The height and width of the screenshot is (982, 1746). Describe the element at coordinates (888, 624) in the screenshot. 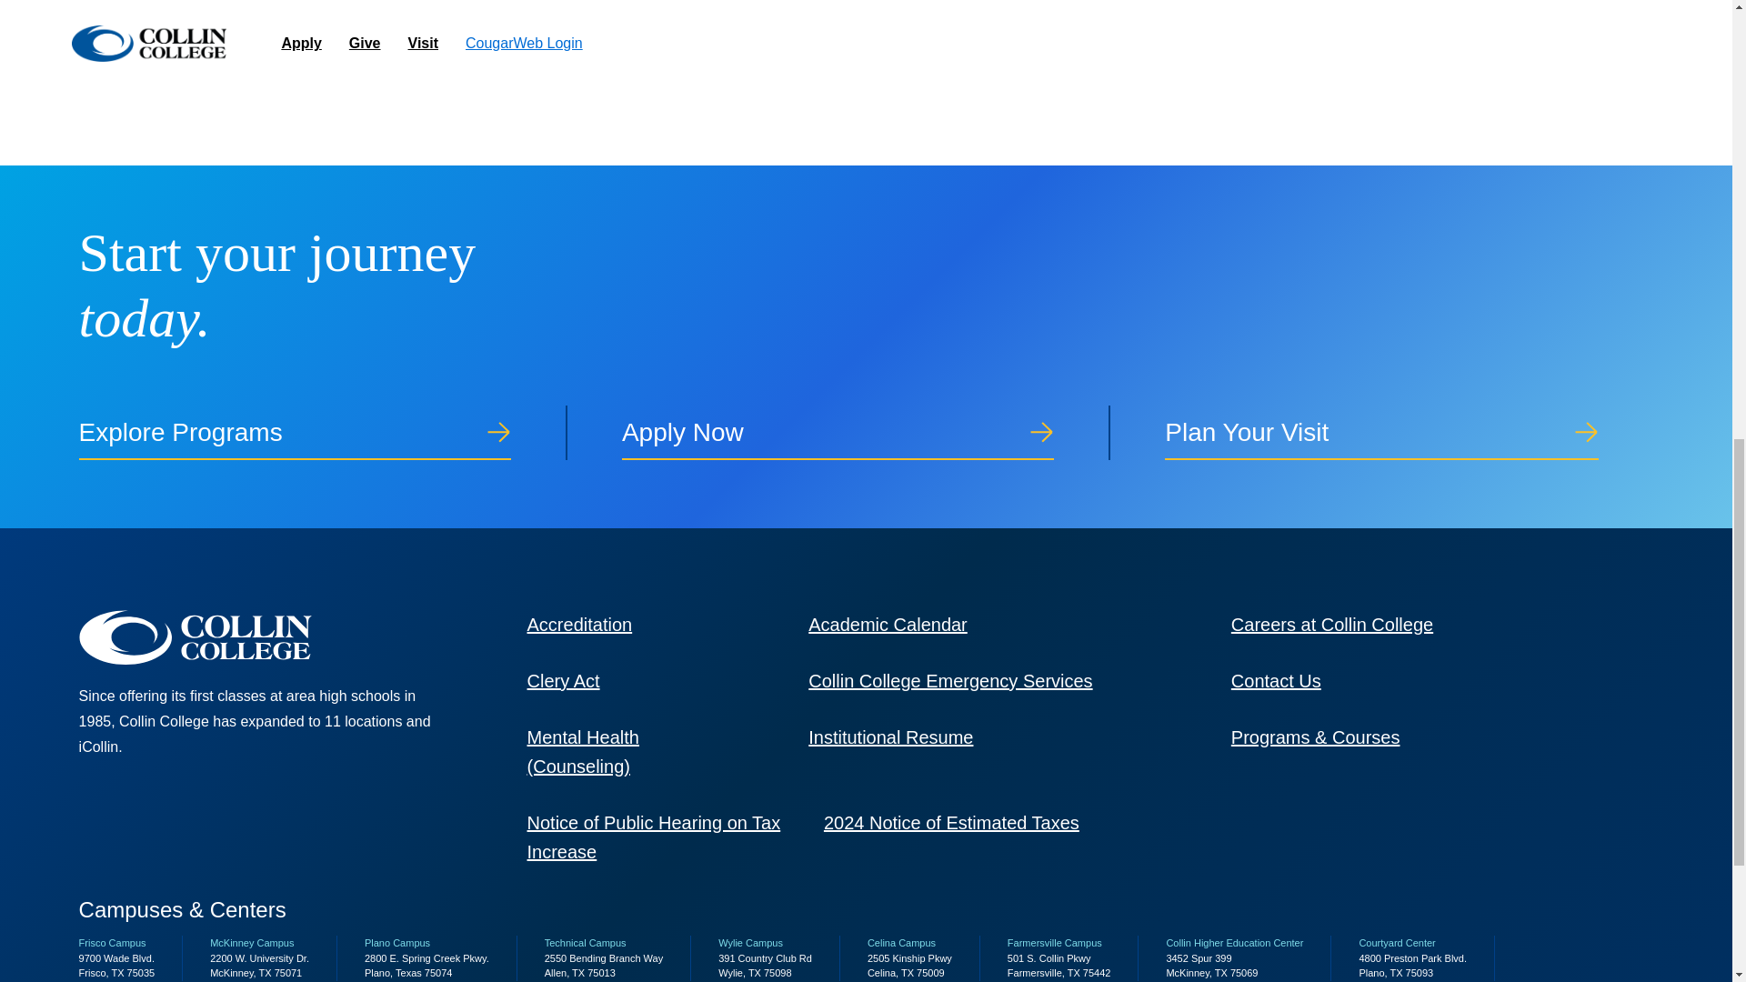

I see `Academic Calendar` at that location.